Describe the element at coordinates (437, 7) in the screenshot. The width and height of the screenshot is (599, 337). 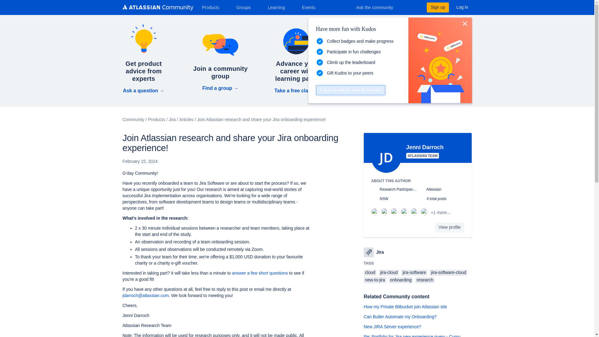
I see `Sign up` at that location.